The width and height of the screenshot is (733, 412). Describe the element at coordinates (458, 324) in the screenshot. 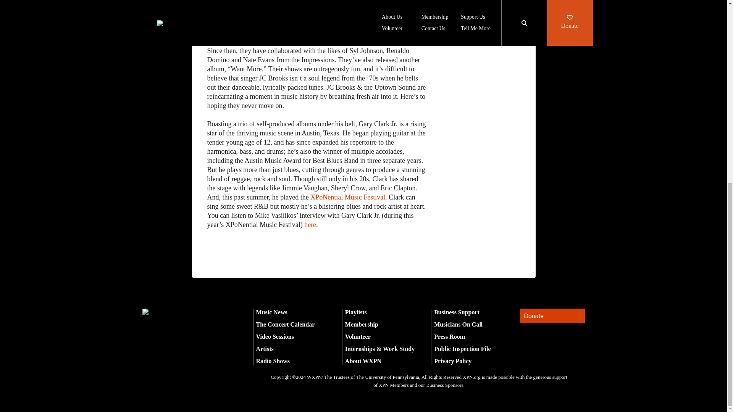

I see `Musicians On Call` at that location.